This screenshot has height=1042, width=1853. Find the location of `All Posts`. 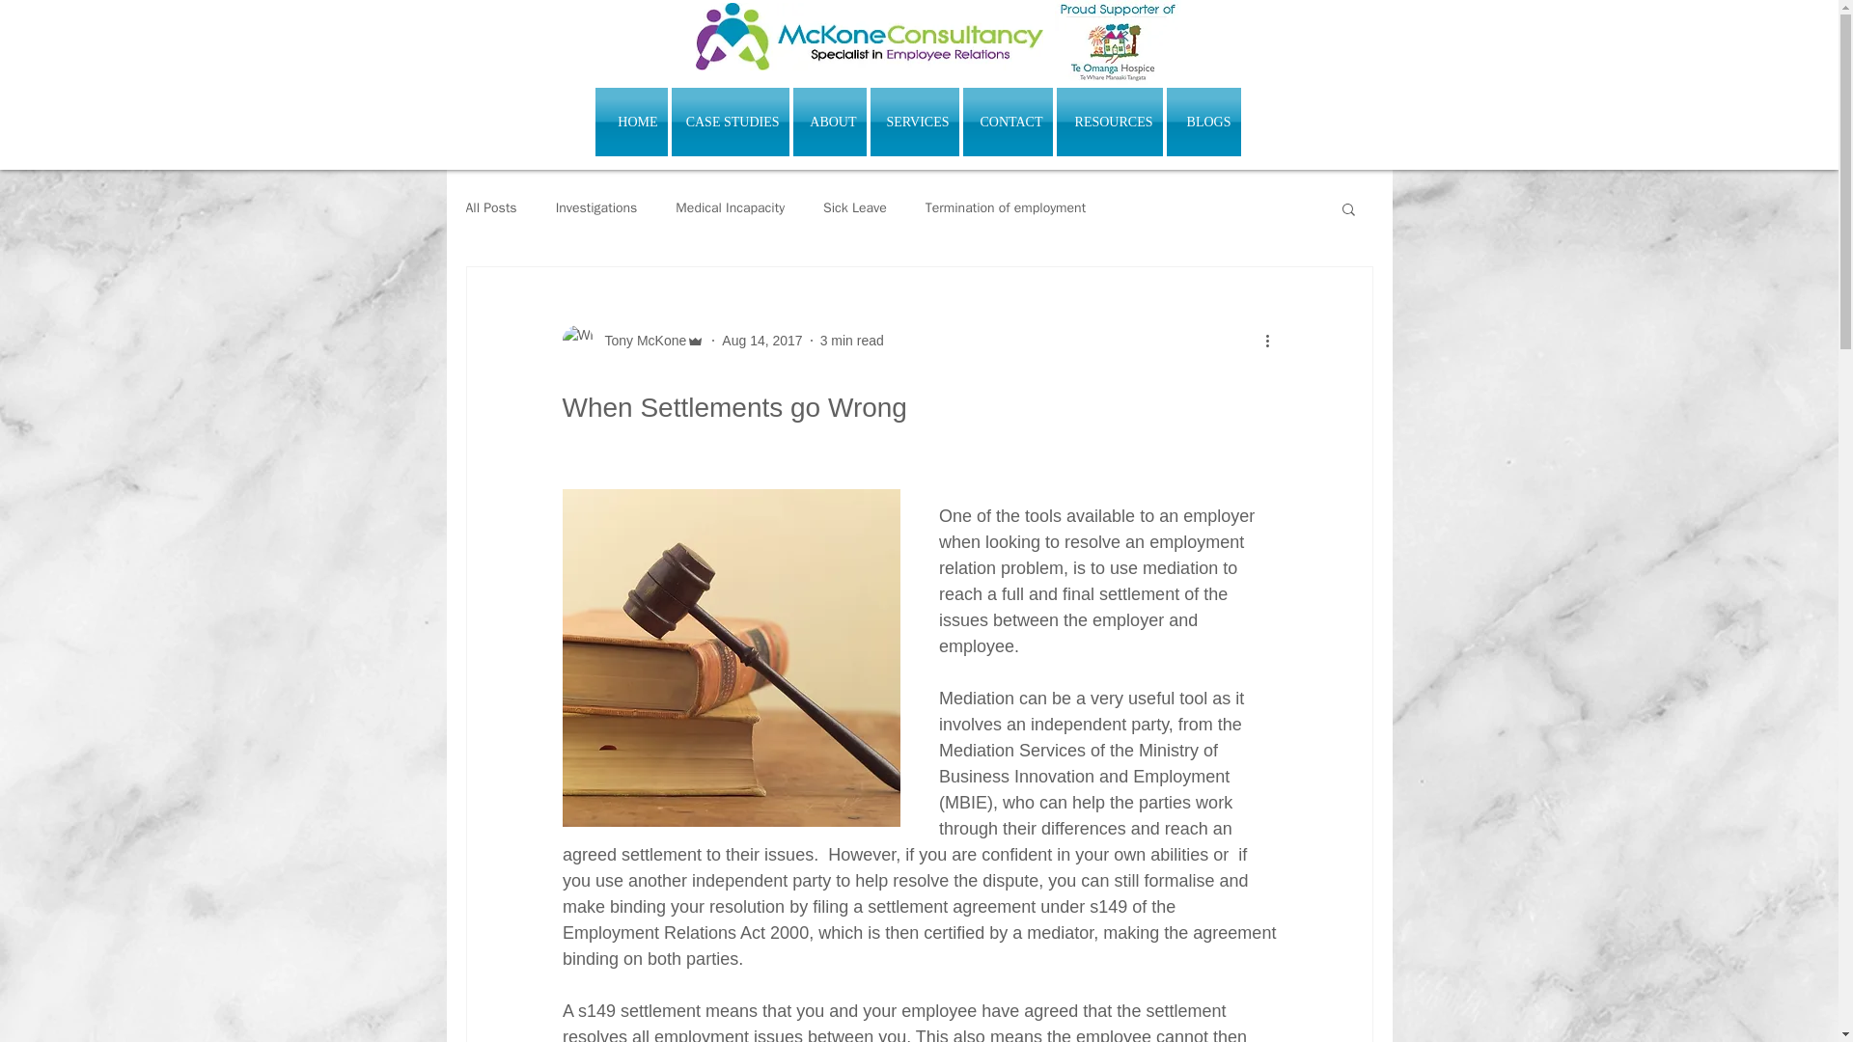

All Posts is located at coordinates (490, 208).